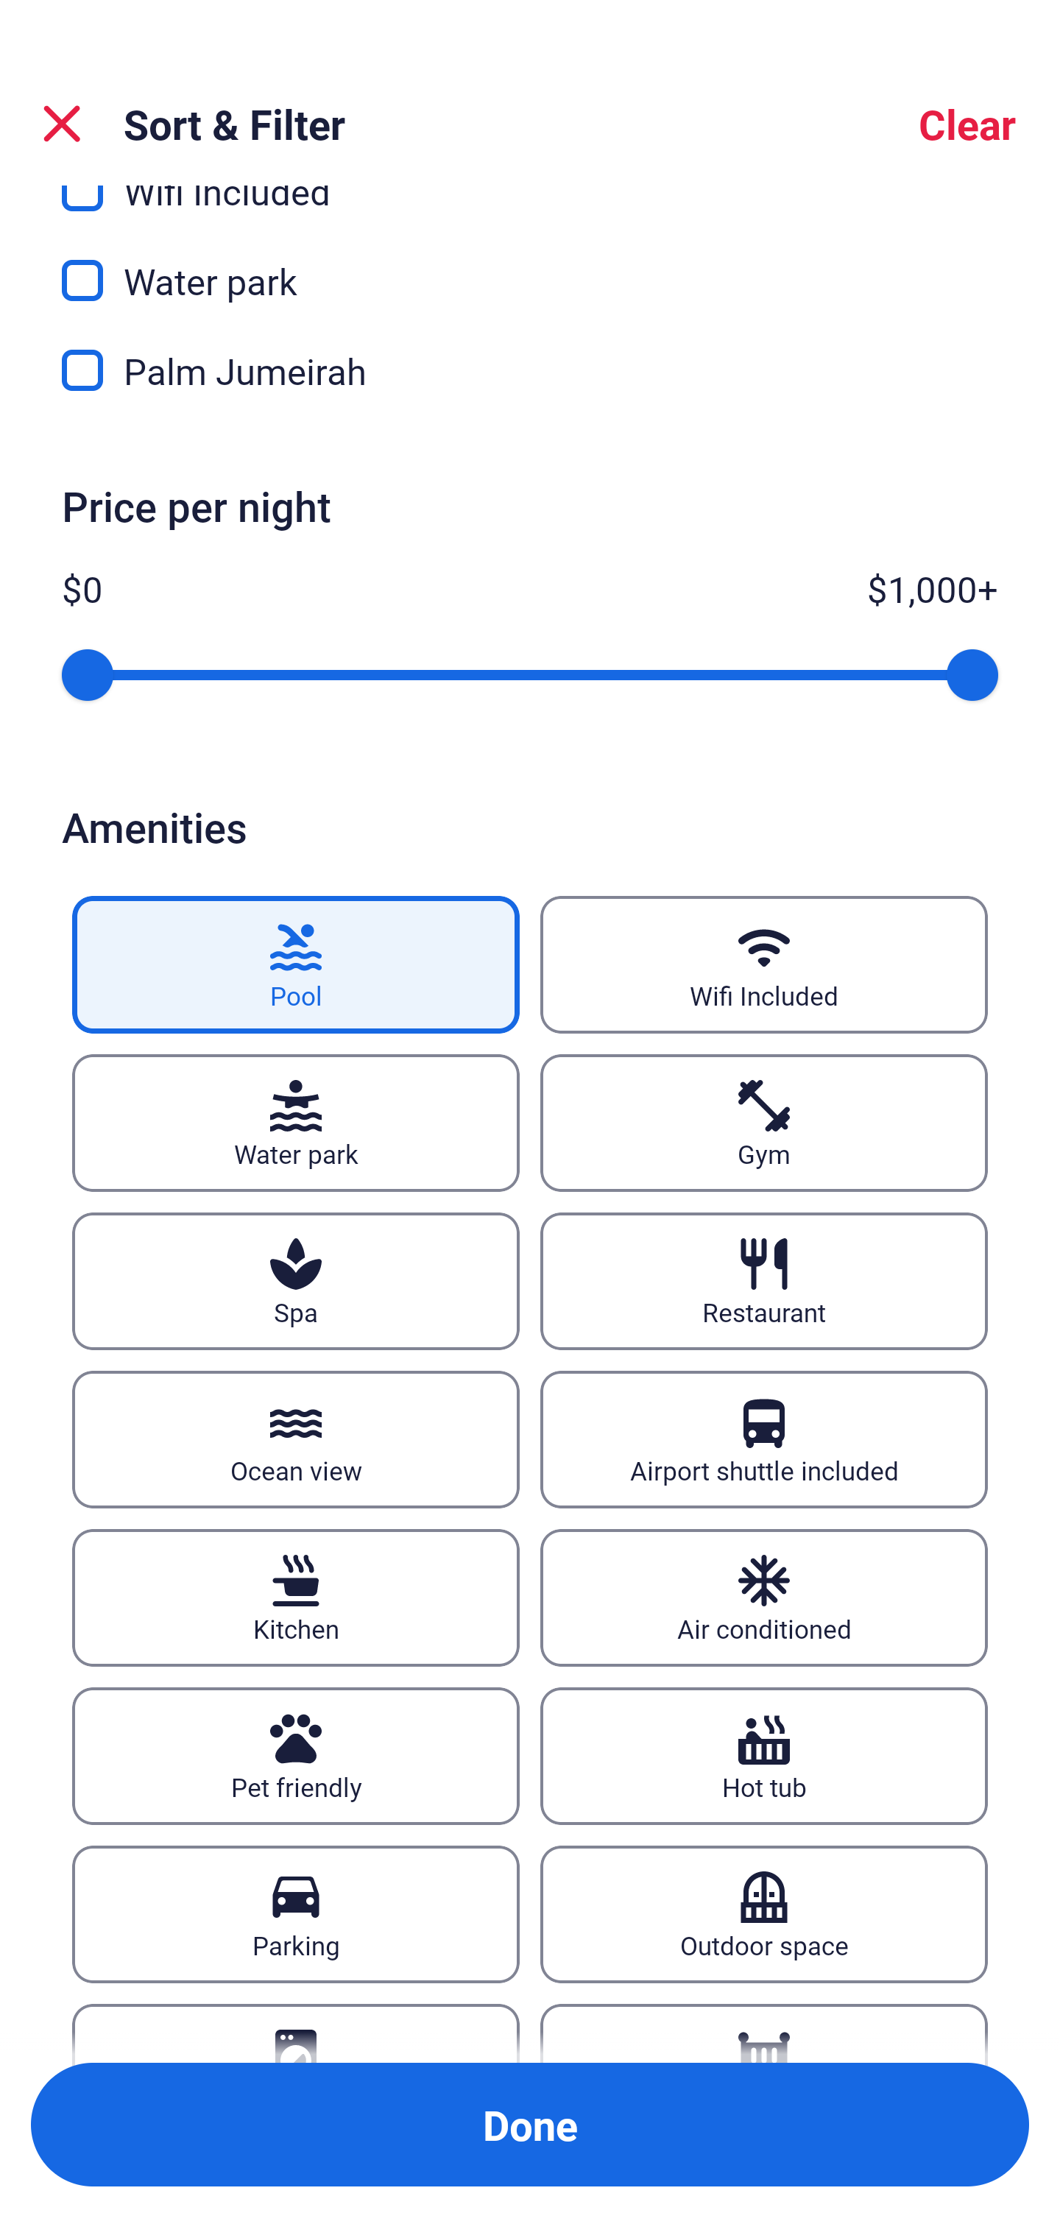  What do you see at coordinates (295, 964) in the screenshot?
I see `Pool` at bounding box center [295, 964].